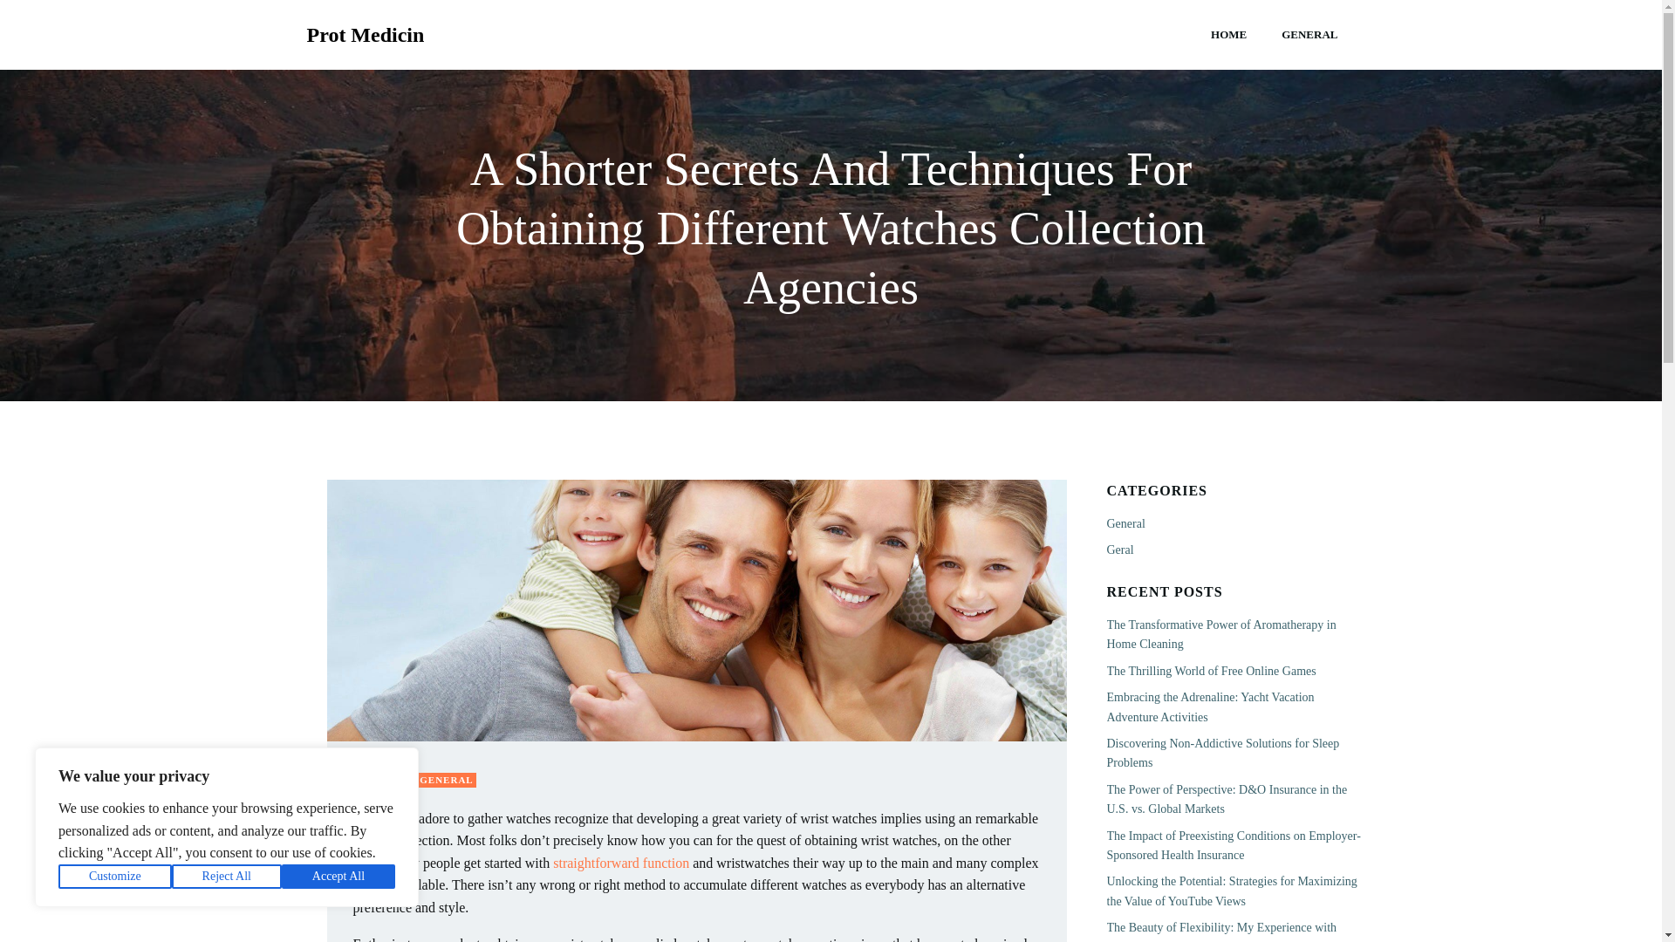  I want to click on straightforward function, so click(620, 862).